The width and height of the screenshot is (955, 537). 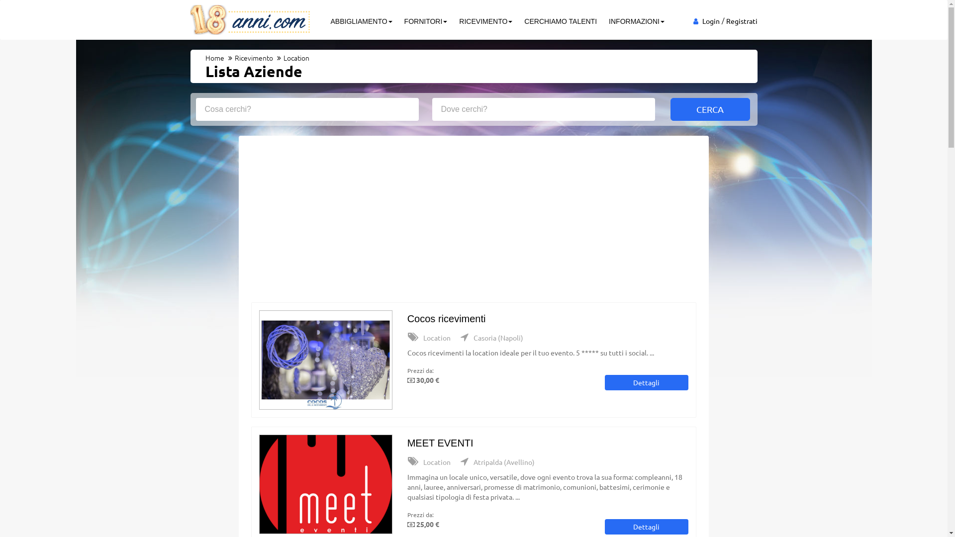 I want to click on Advertisement, so click(x=474, y=223).